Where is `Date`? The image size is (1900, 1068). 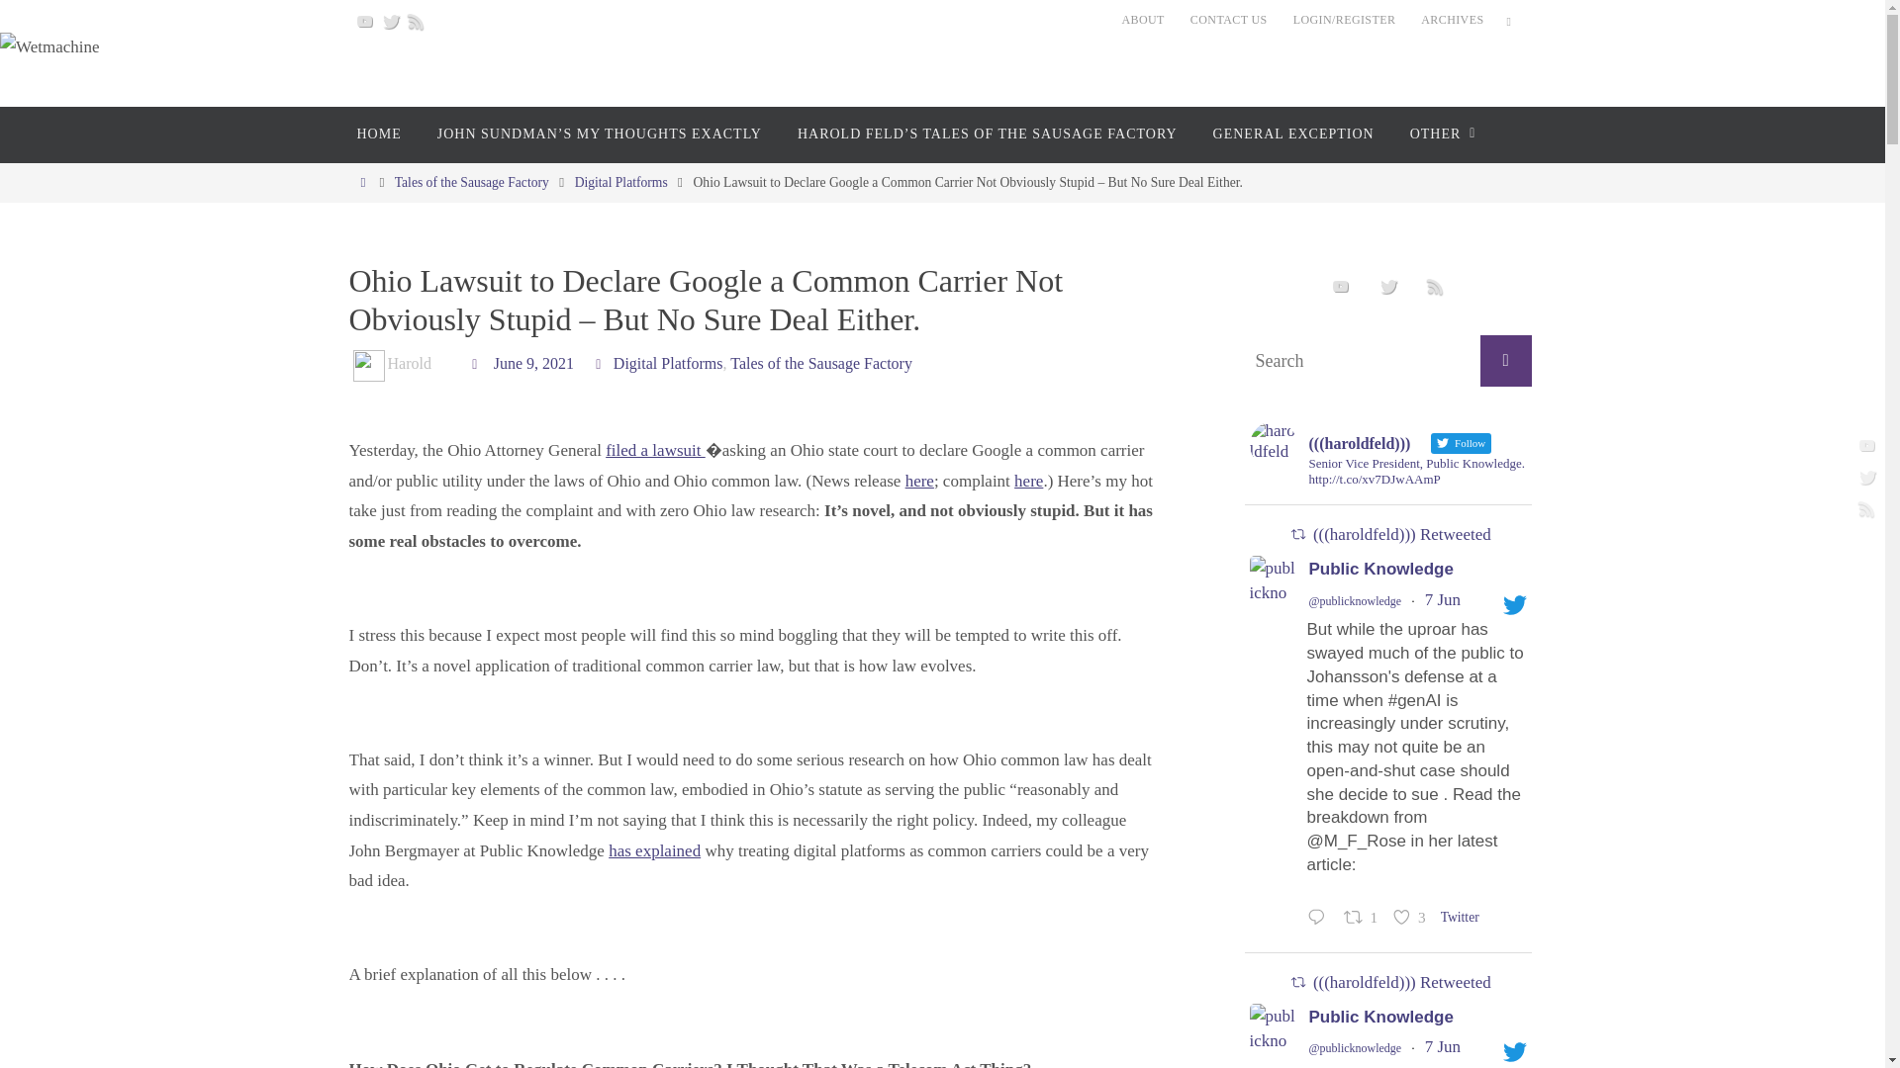
Date is located at coordinates (477, 362).